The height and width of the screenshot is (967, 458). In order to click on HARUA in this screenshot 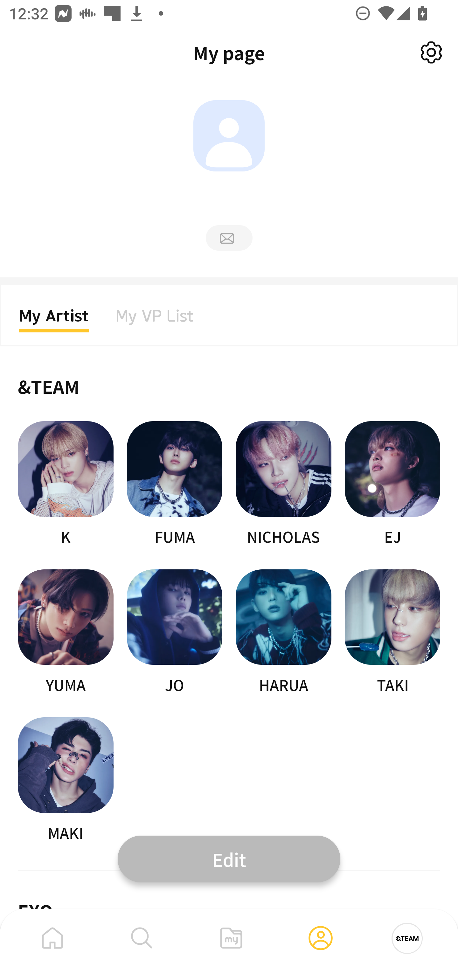, I will do `click(284, 632)`.